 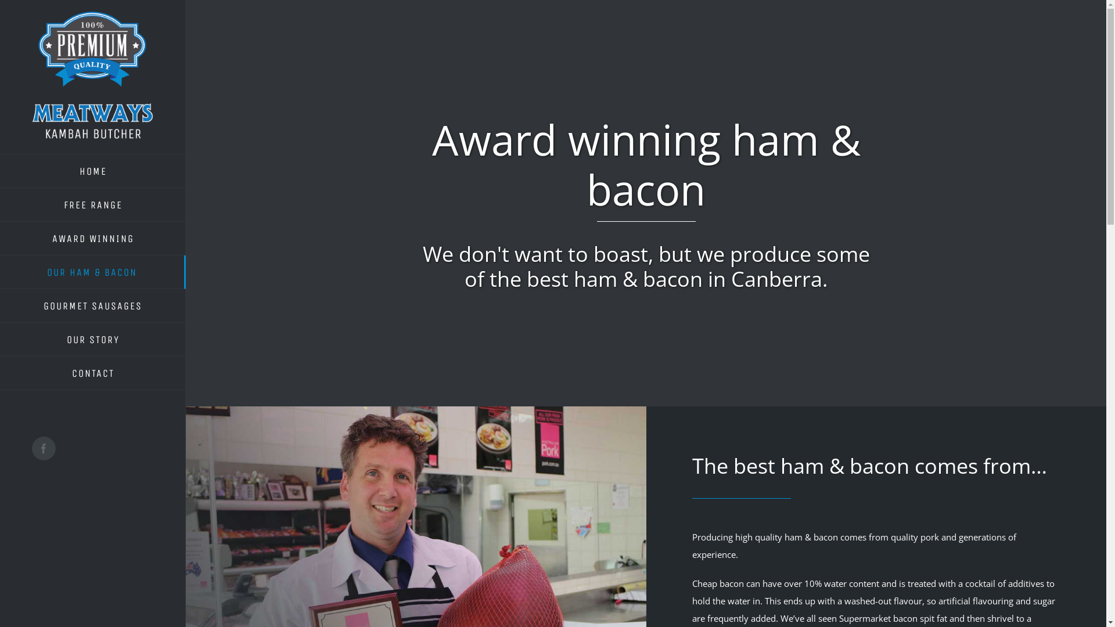 What do you see at coordinates (93, 205) in the screenshot?
I see `FREE RANGE` at bounding box center [93, 205].